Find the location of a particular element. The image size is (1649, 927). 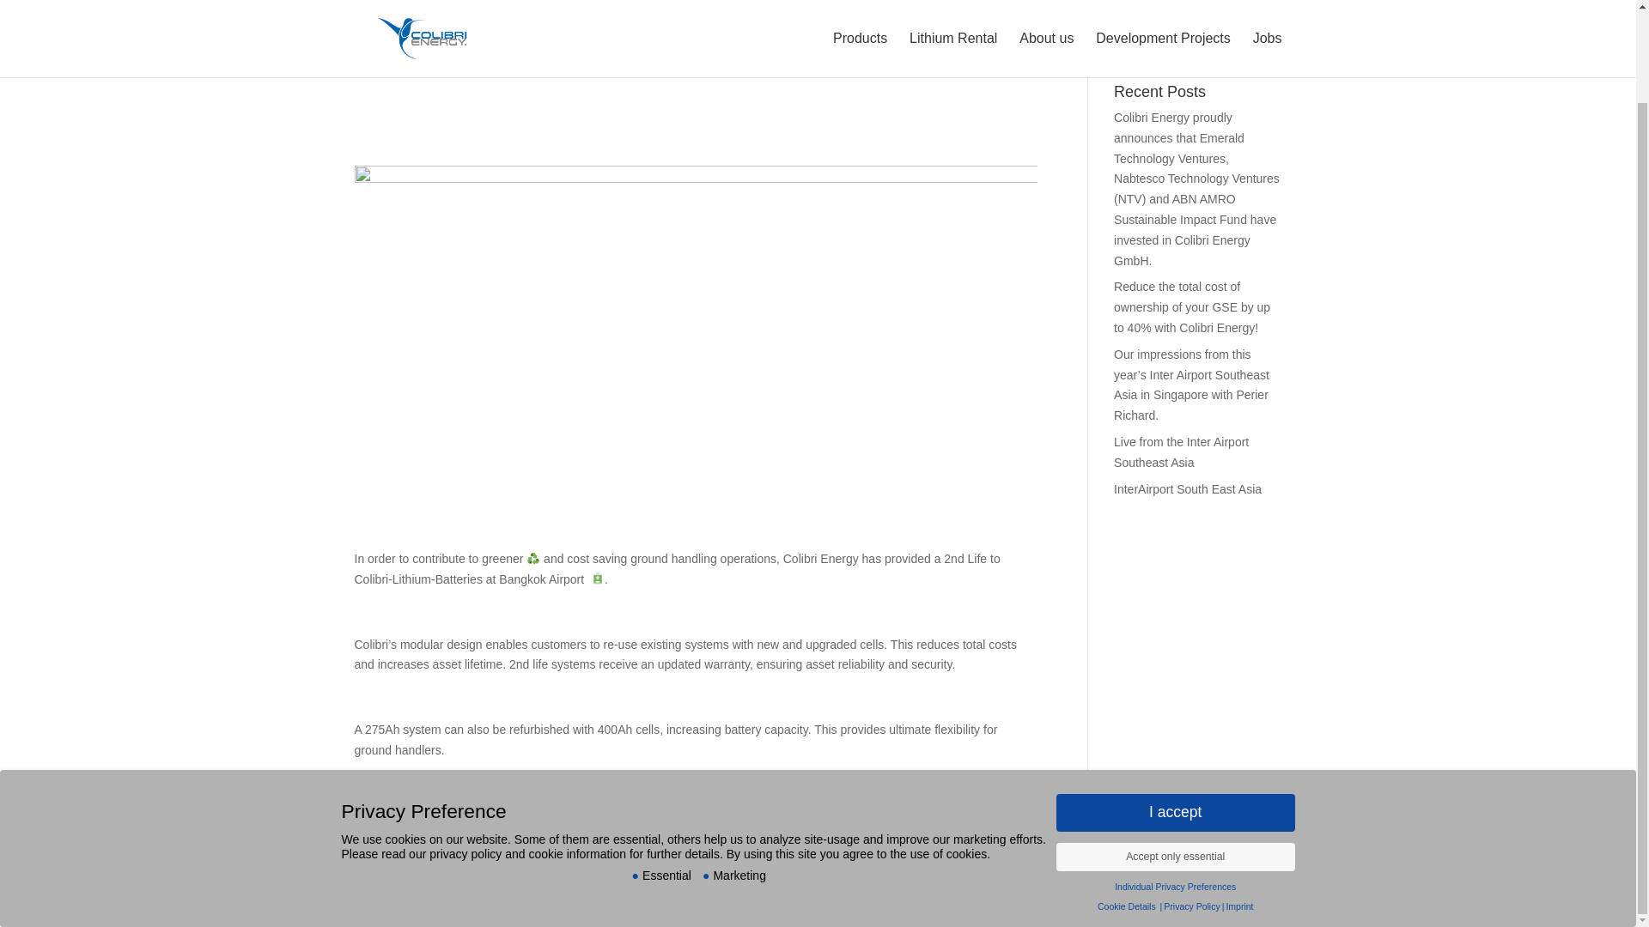

Search is located at coordinates (1250, 41).